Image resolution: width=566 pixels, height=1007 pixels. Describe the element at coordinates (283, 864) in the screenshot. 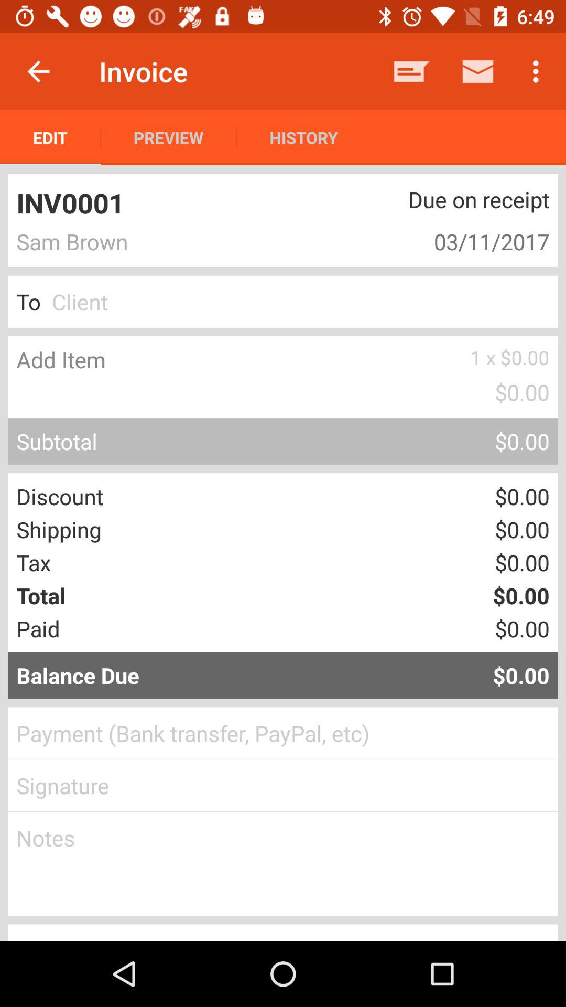

I see `edit the notes field` at that location.